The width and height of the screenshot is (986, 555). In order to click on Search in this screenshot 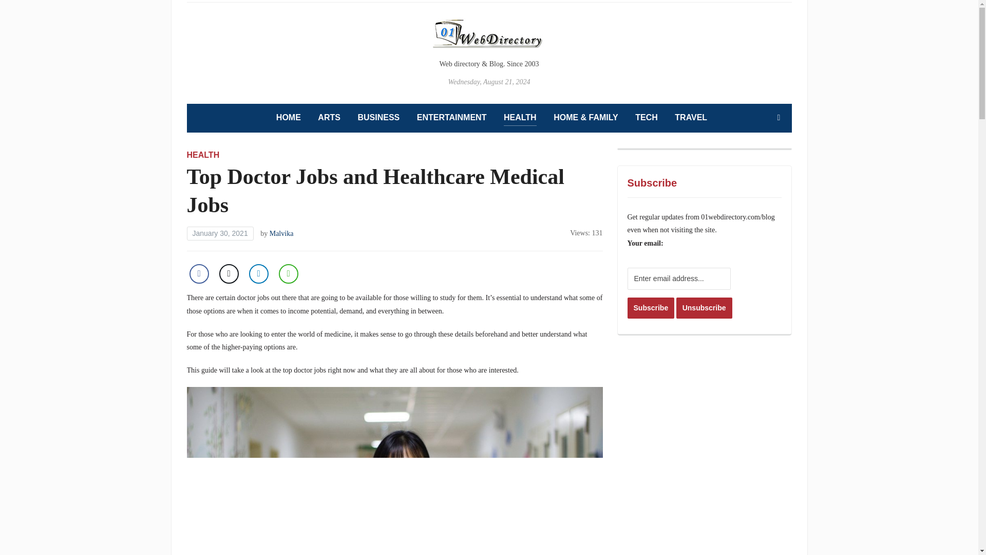, I will do `click(779, 118)`.